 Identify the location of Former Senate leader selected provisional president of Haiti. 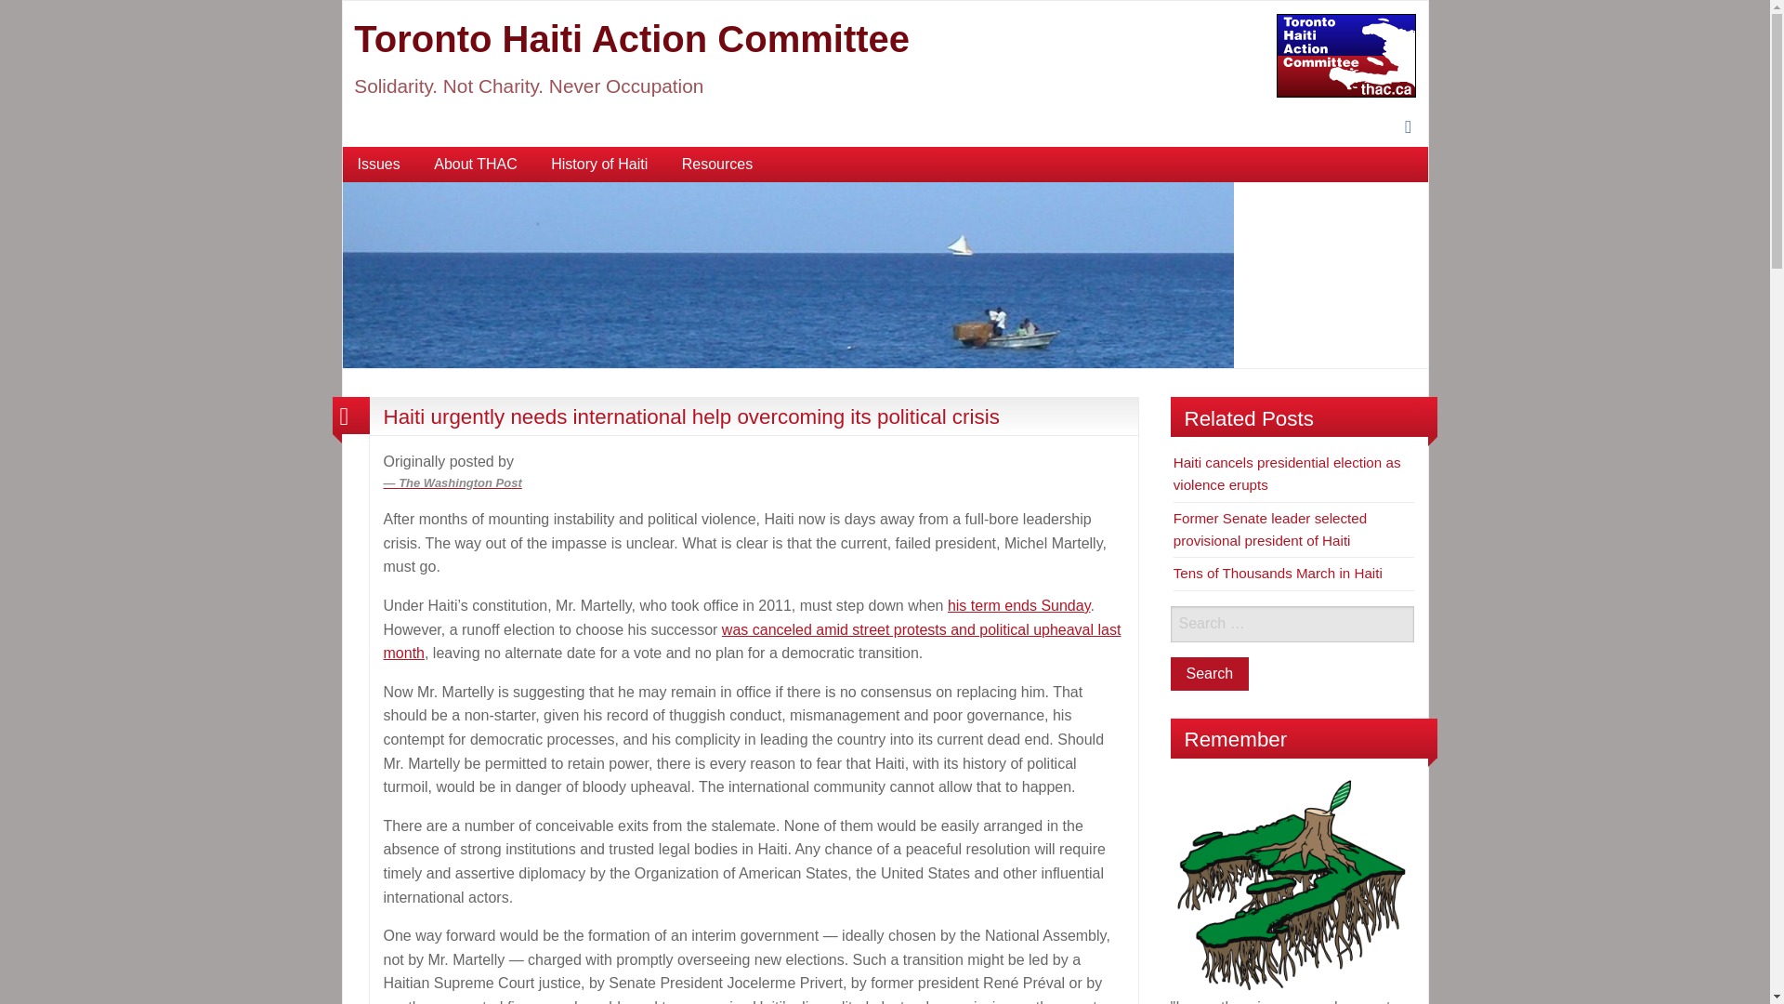
(1271, 528).